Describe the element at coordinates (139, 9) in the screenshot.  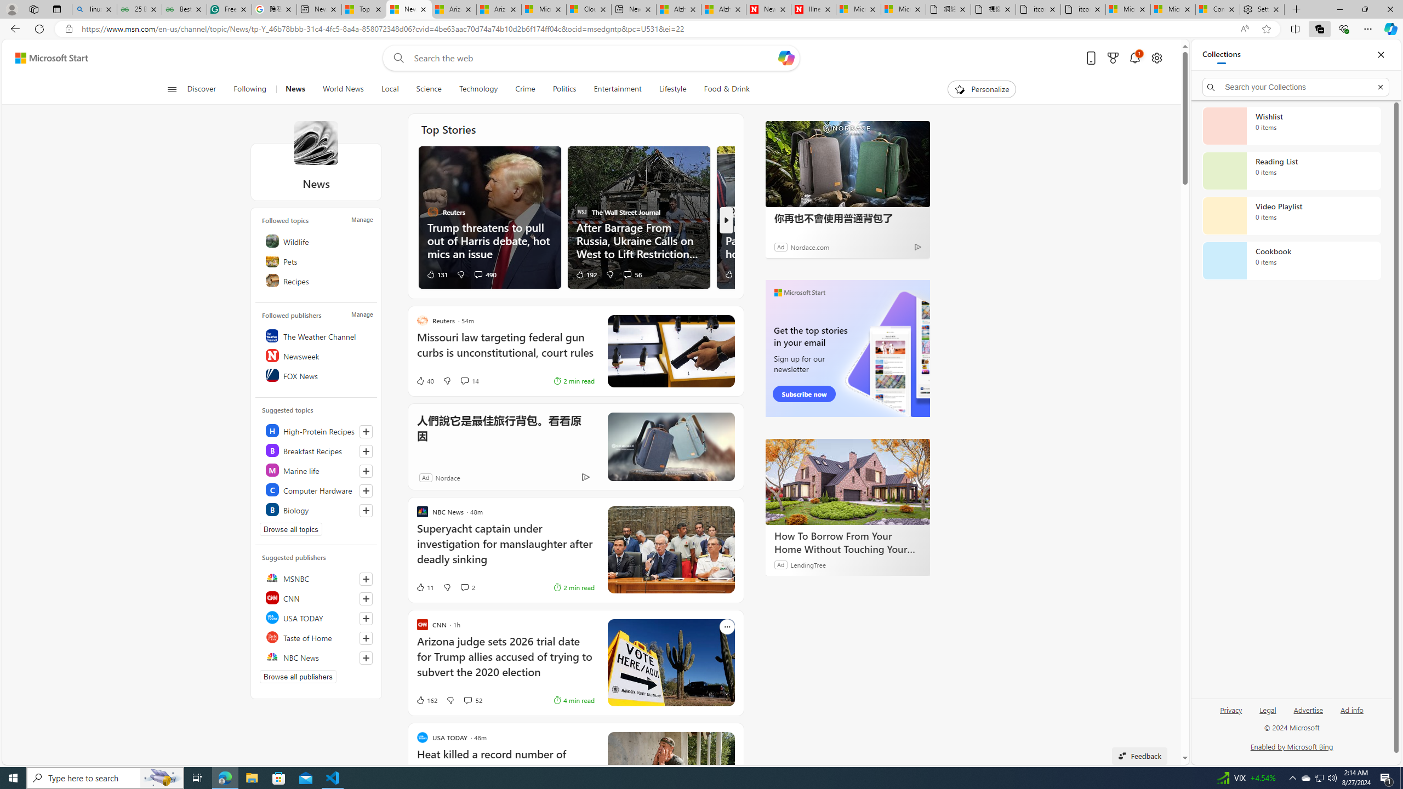
I see `25 Basic Linux Commands For Beginners - GeeksforGeeks` at that location.